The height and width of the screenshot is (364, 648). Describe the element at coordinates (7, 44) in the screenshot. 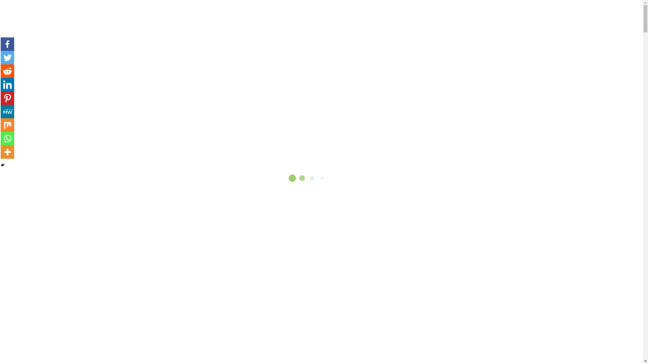

I see `Facebook` at that location.